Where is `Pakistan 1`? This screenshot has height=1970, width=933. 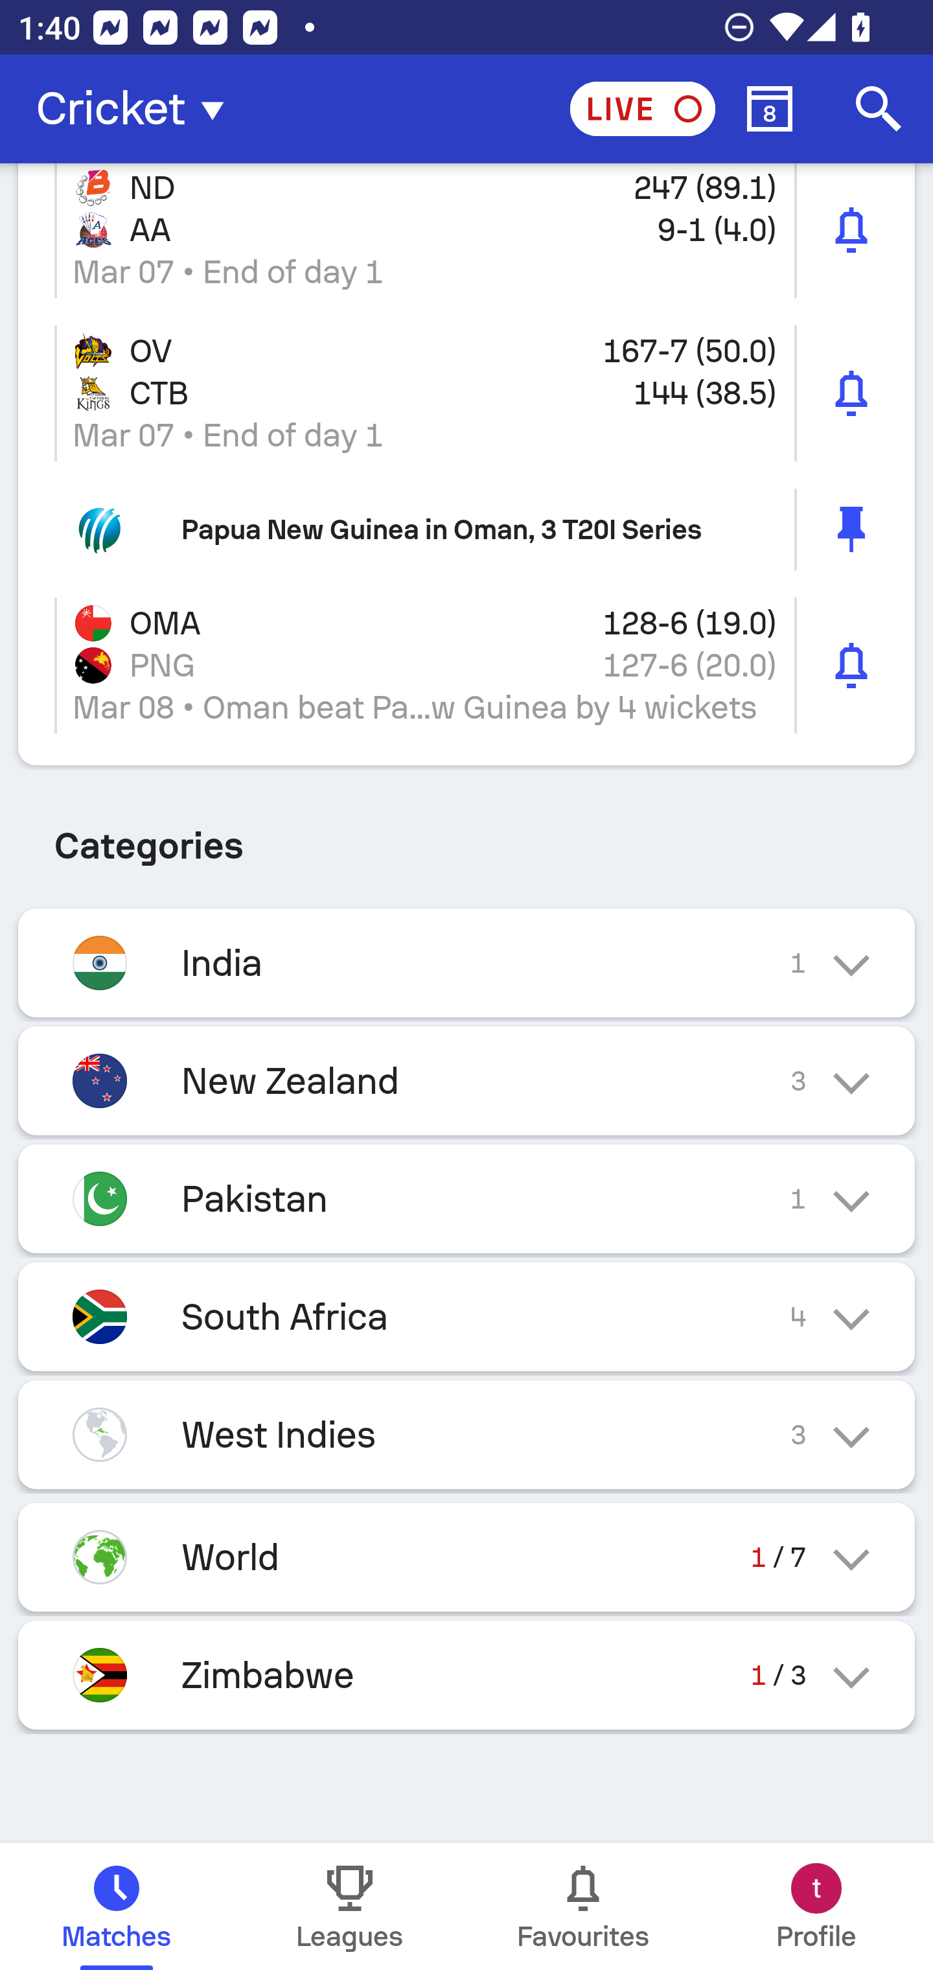 Pakistan 1 is located at coordinates (466, 1199).